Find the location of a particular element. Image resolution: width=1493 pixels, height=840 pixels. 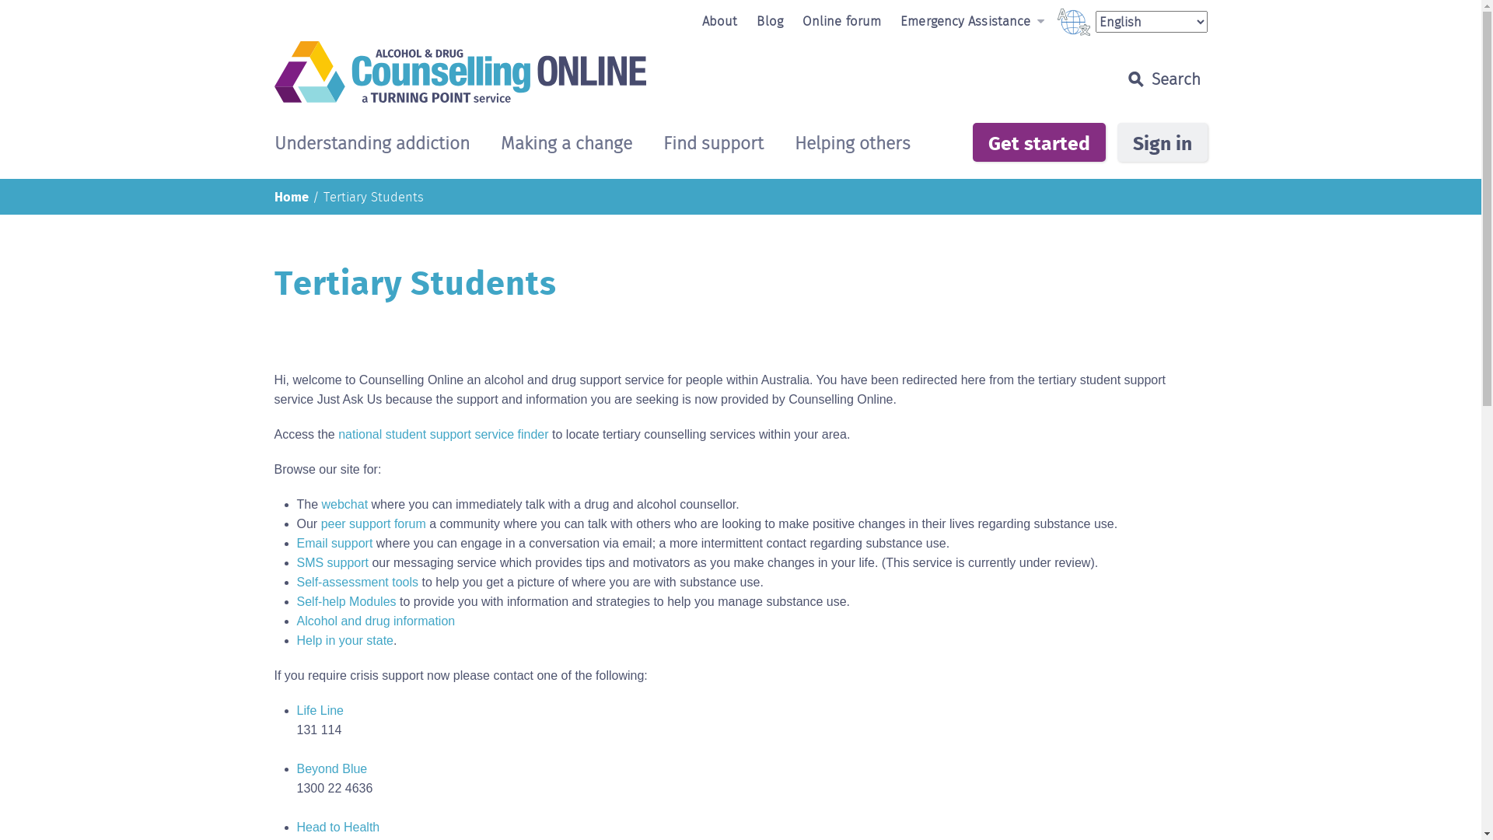

Beyond Blue is located at coordinates (333, 768).